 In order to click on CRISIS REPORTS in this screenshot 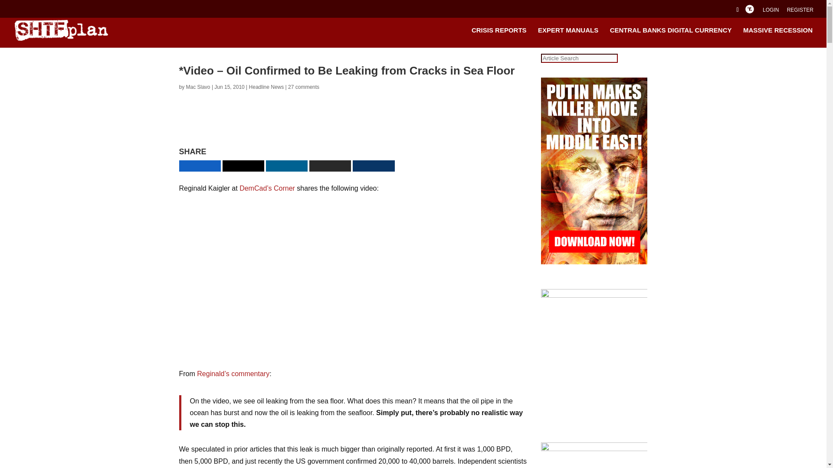, I will do `click(499, 37)`.